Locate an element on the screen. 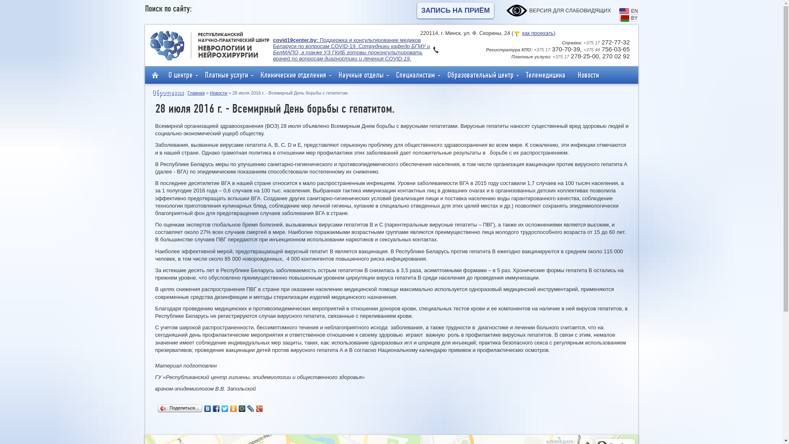 This screenshot has width=789, height=444. EN is located at coordinates (634, 11).